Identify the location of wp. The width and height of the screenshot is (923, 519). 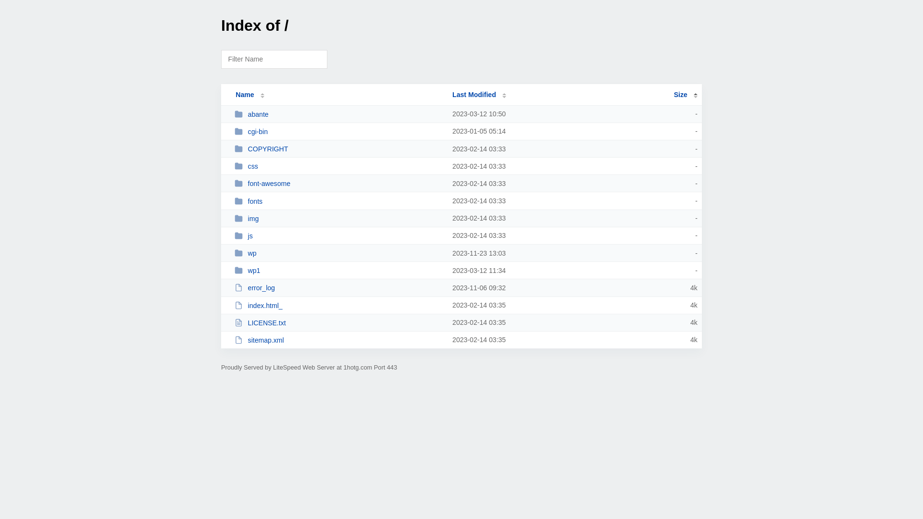
(339, 253).